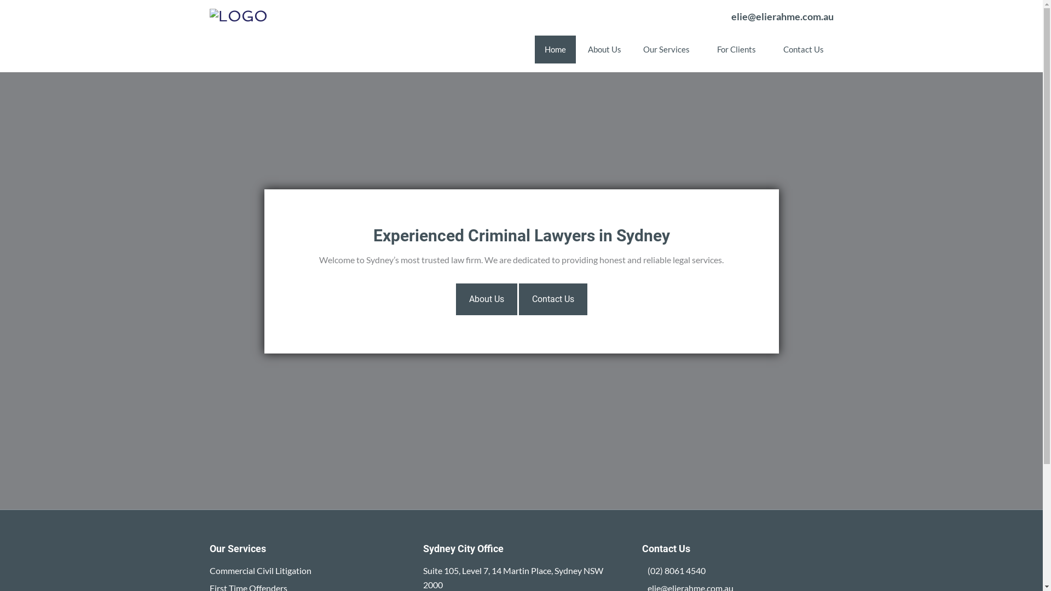  I want to click on About Us, so click(604, 49).